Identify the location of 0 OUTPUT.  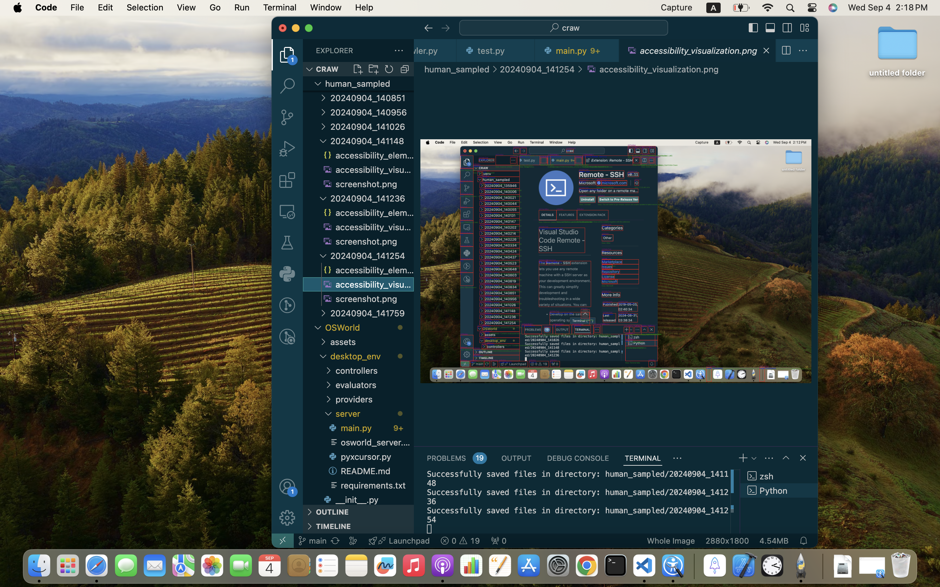
(516, 458).